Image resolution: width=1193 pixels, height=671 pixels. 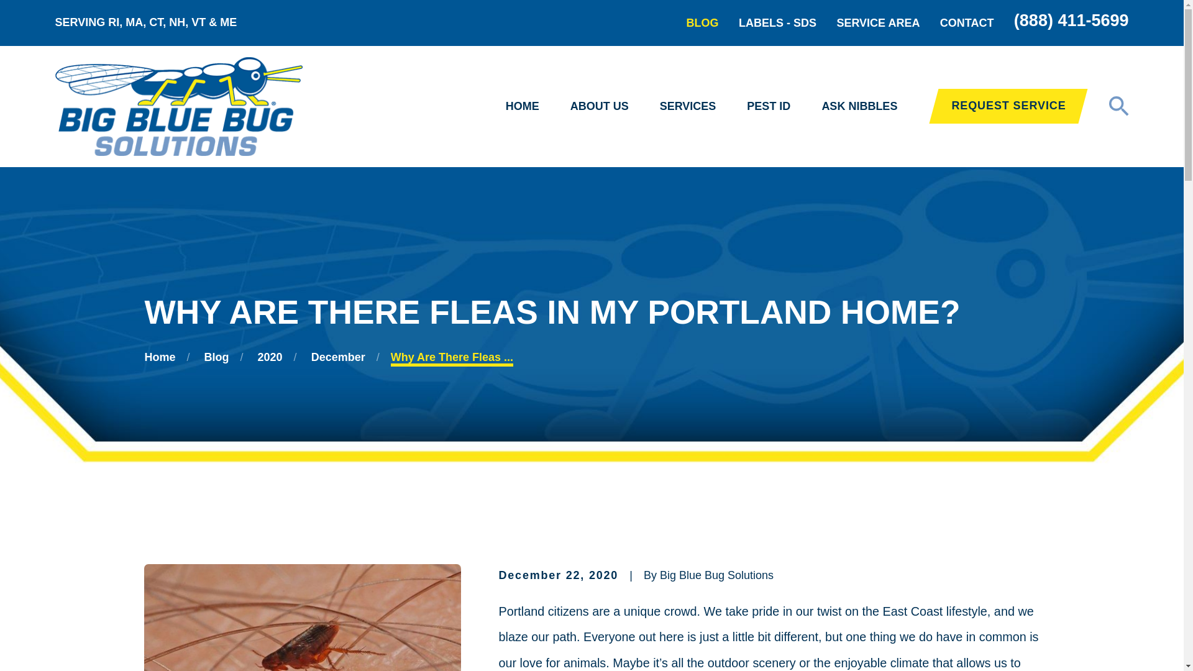 What do you see at coordinates (599, 106) in the screenshot?
I see `ABOUT US` at bounding box center [599, 106].